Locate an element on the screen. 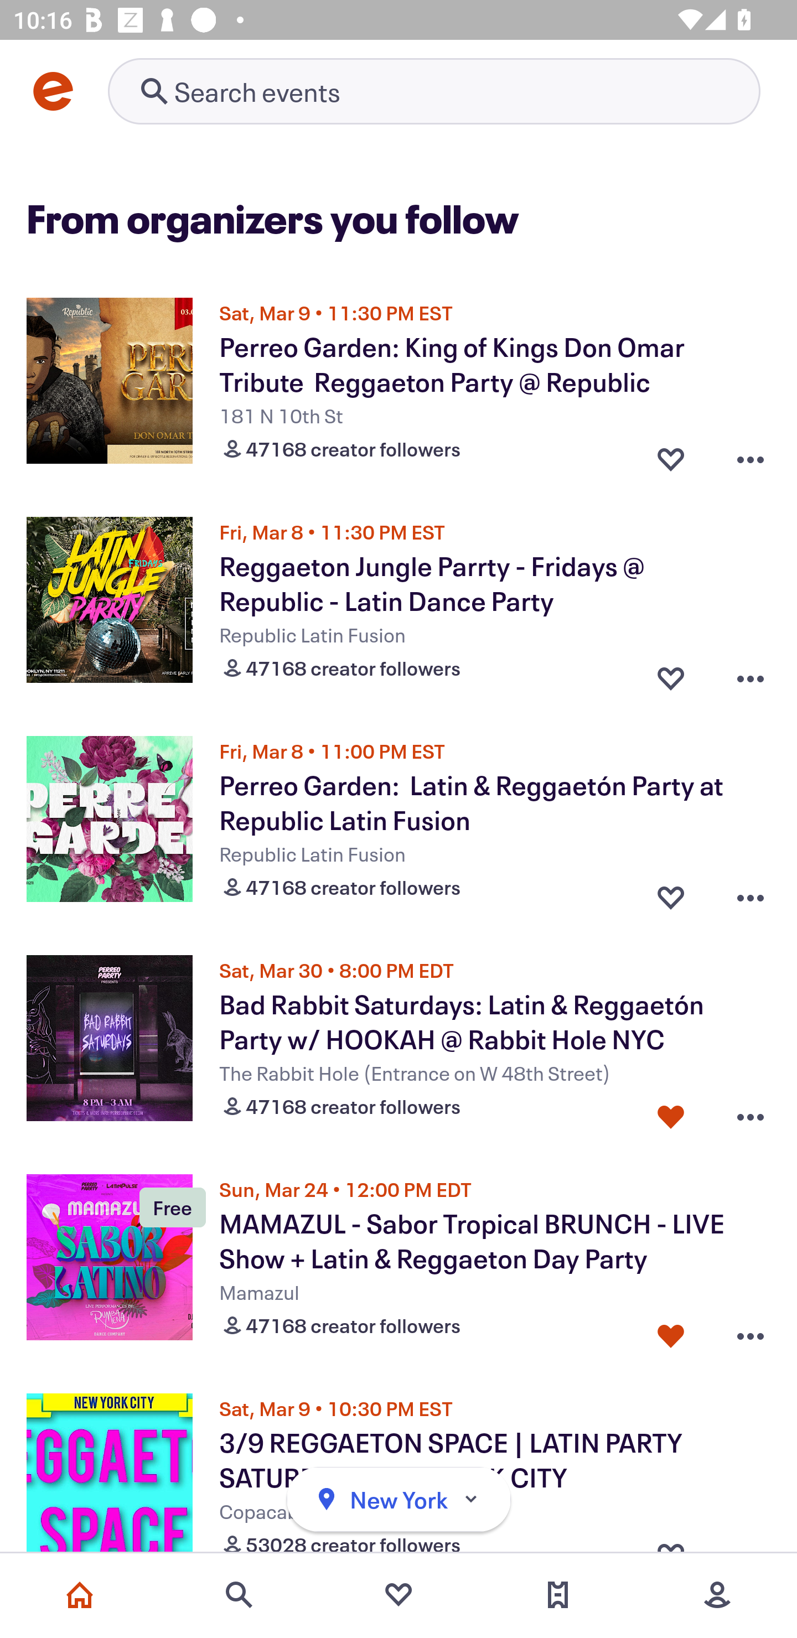 The height and width of the screenshot is (1638, 797). Favorite button is located at coordinates (671, 1112).